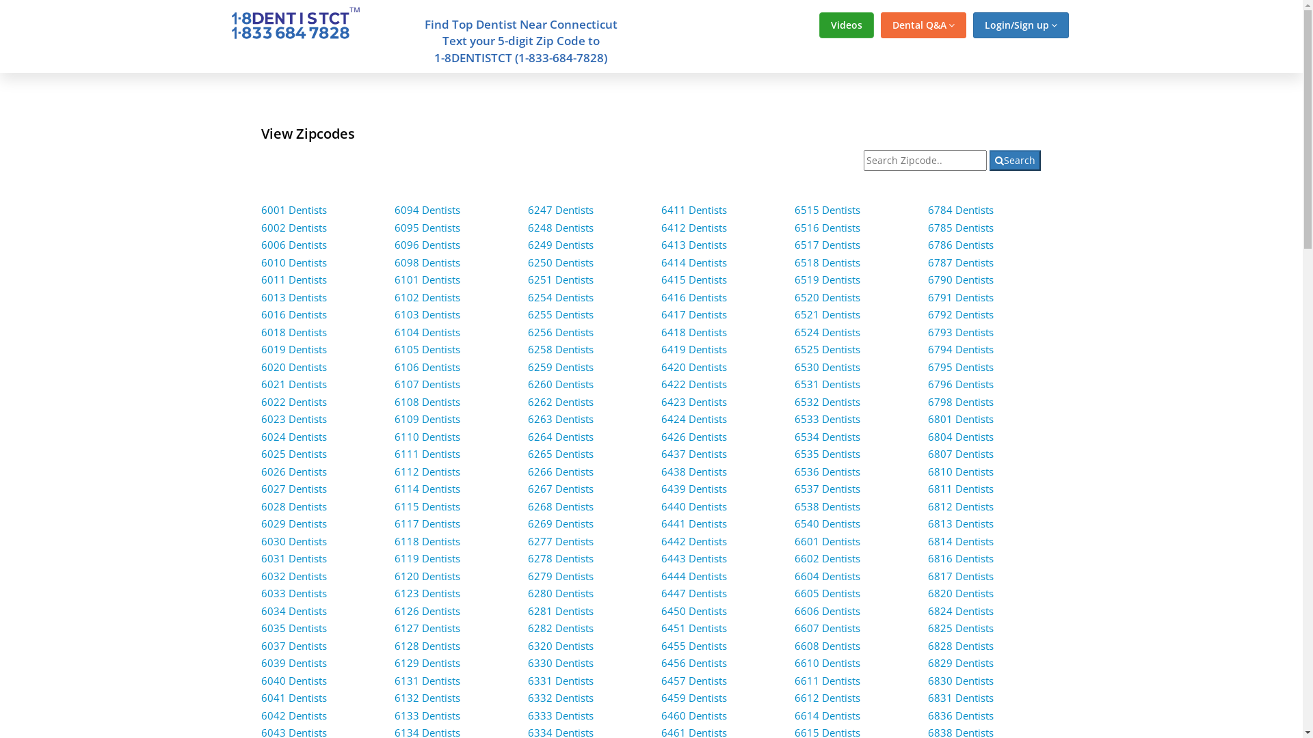  I want to click on 6437 Dentists, so click(694, 454).